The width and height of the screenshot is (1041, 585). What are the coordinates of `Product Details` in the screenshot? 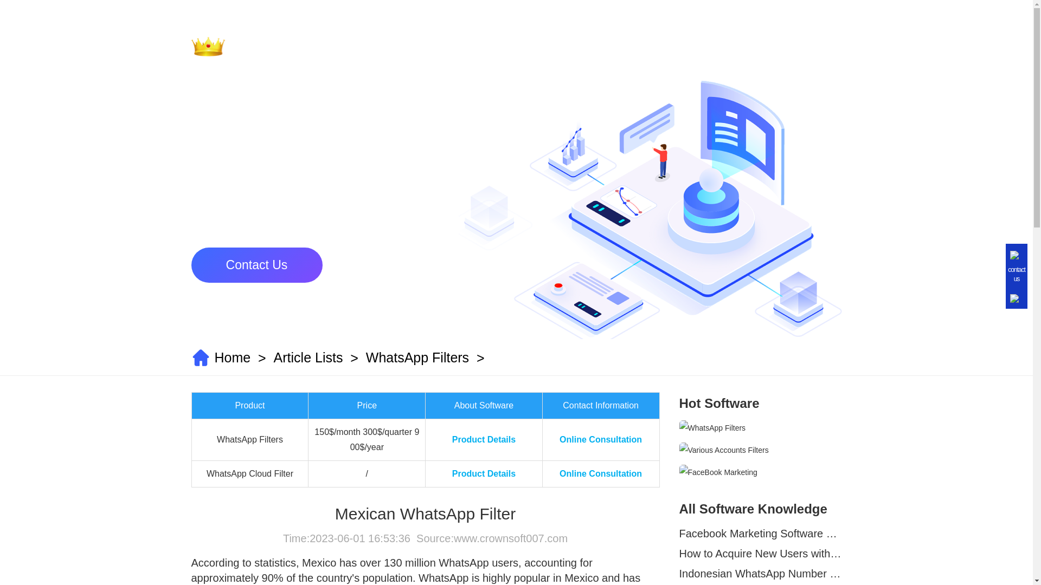 It's located at (484, 473).